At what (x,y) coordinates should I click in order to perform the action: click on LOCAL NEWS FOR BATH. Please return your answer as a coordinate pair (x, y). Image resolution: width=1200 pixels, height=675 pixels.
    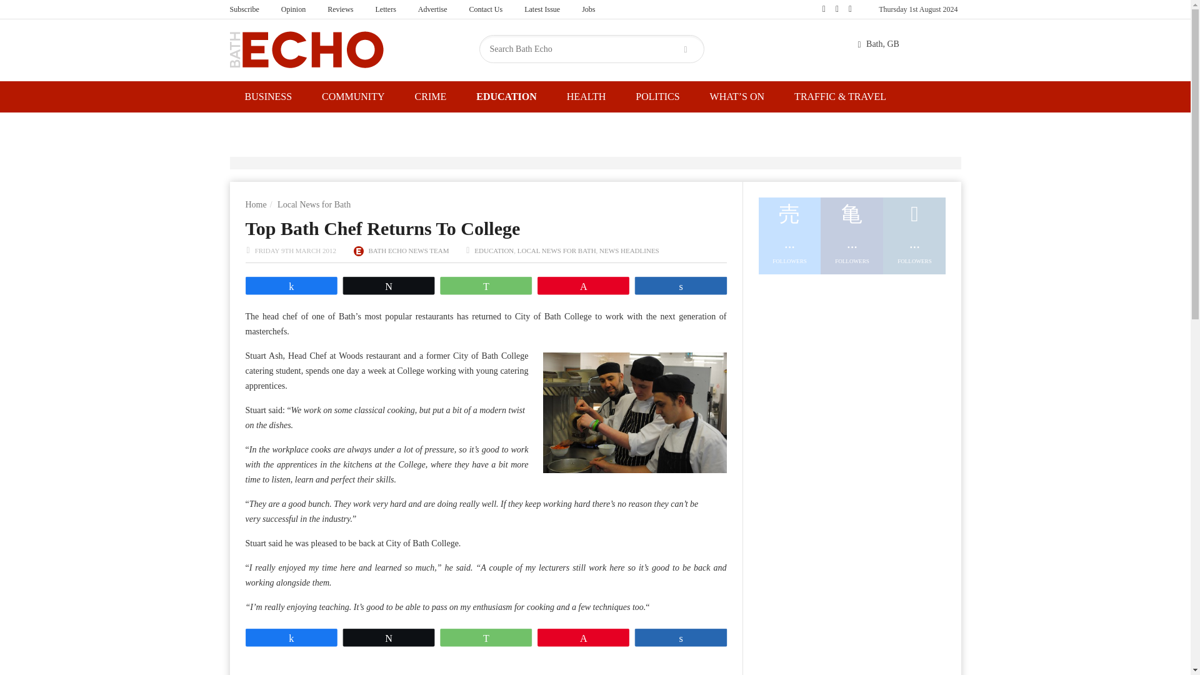
    Looking at the image, I should click on (556, 251).